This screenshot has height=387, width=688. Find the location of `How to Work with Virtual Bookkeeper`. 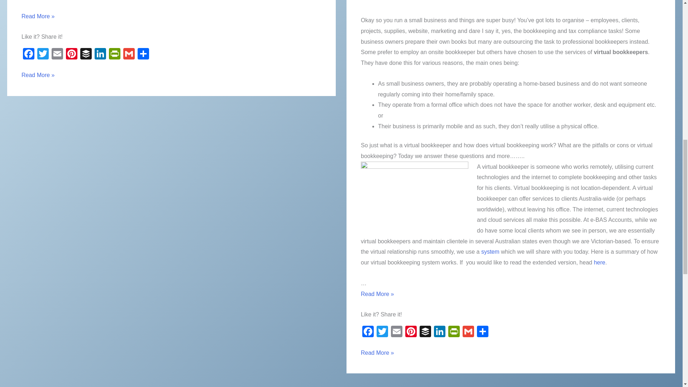

How to Work with Virtual Bookkeeper is located at coordinates (490, 252).